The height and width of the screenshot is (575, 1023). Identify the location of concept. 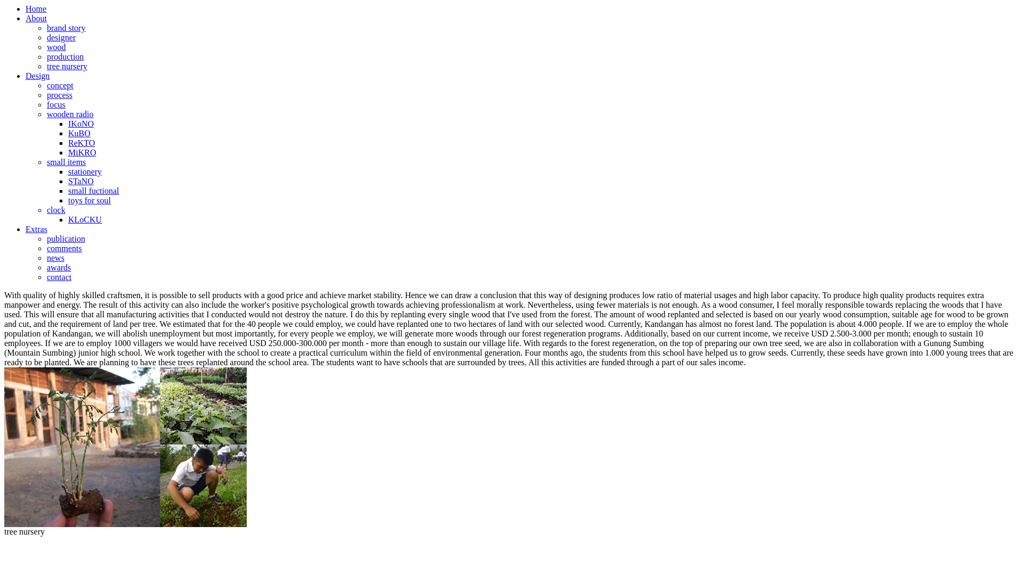
(60, 85).